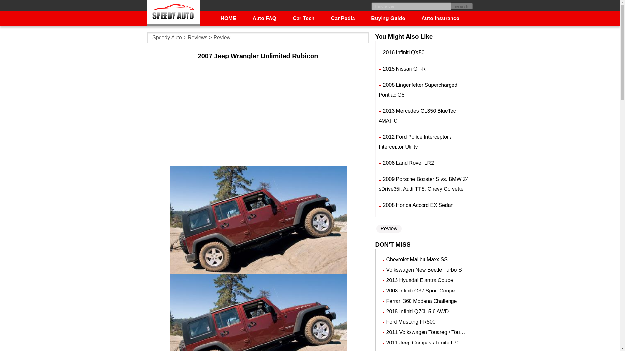  What do you see at coordinates (389, 229) in the screenshot?
I see `Review` at bounding box center [389, 229].